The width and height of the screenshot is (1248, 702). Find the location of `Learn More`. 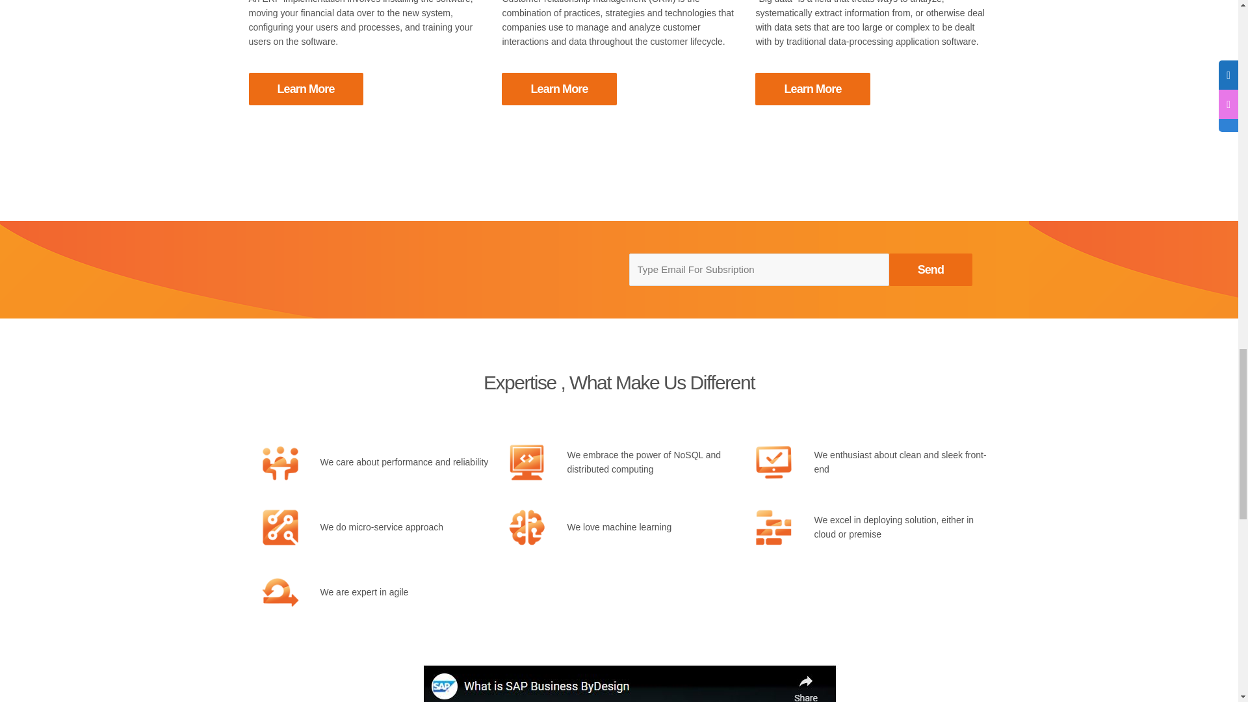

Learn More is located at coordinates (812, 89).